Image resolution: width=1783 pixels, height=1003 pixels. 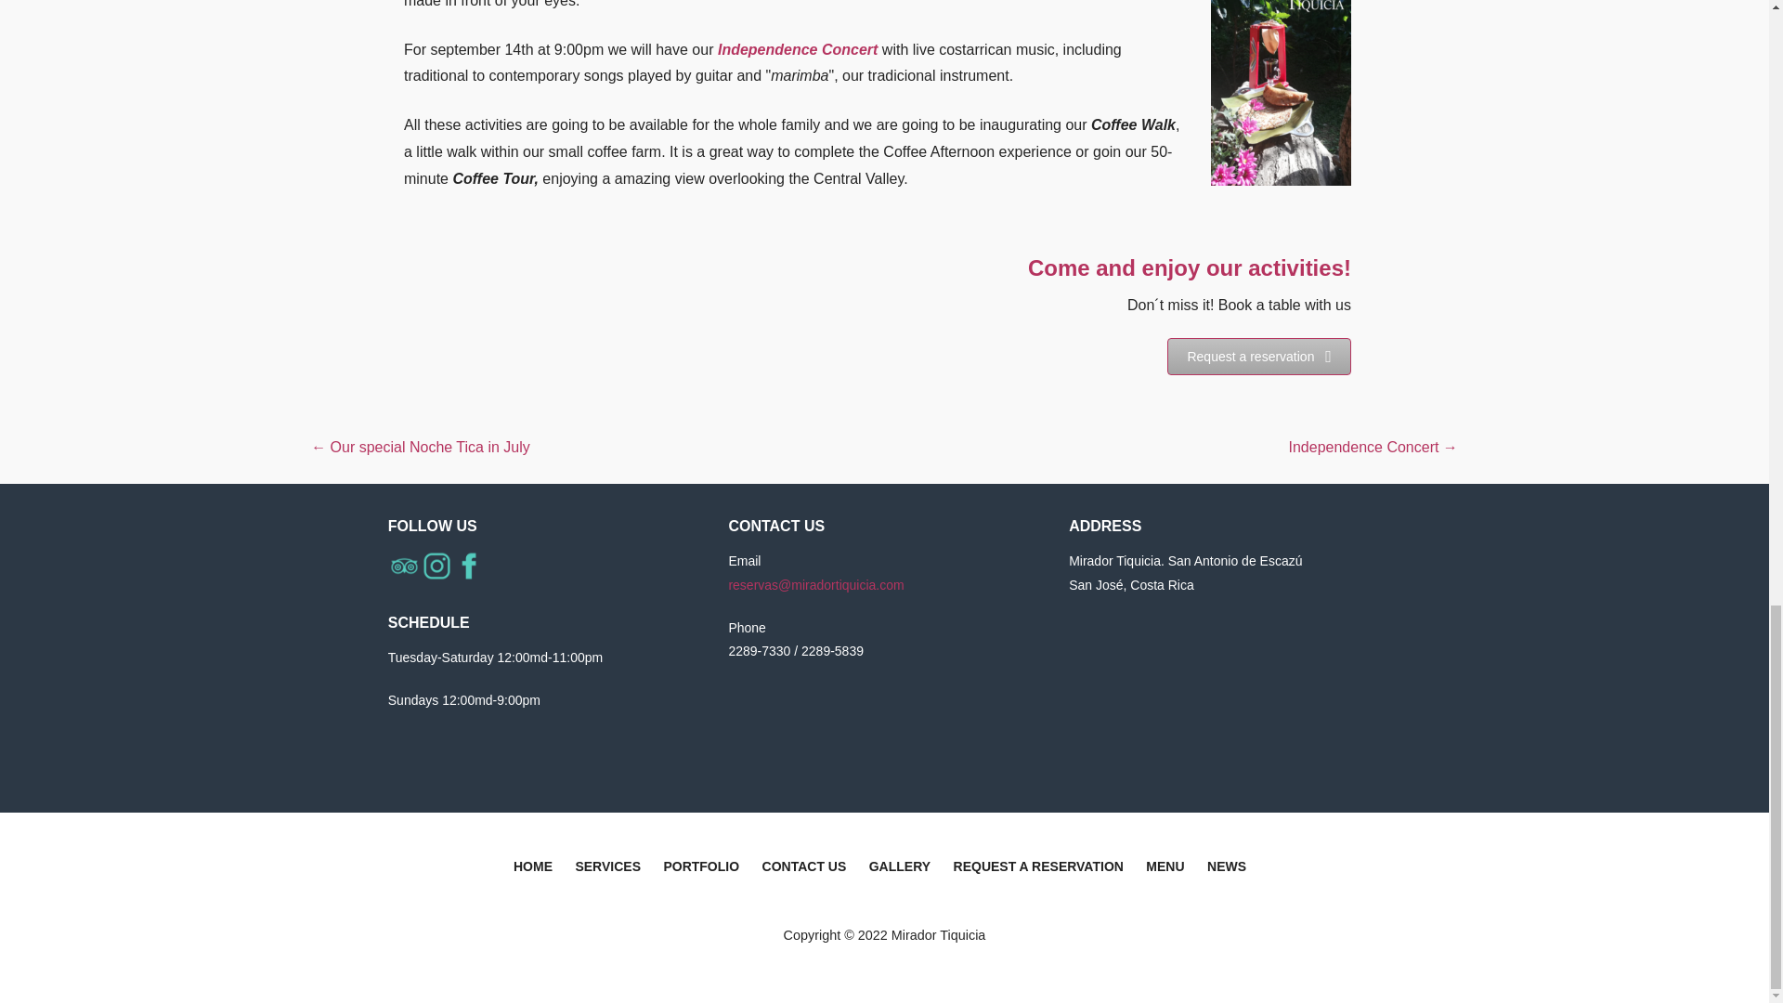 I want to click on Come and enjoy our activities!, so click(x=1190, y=267).